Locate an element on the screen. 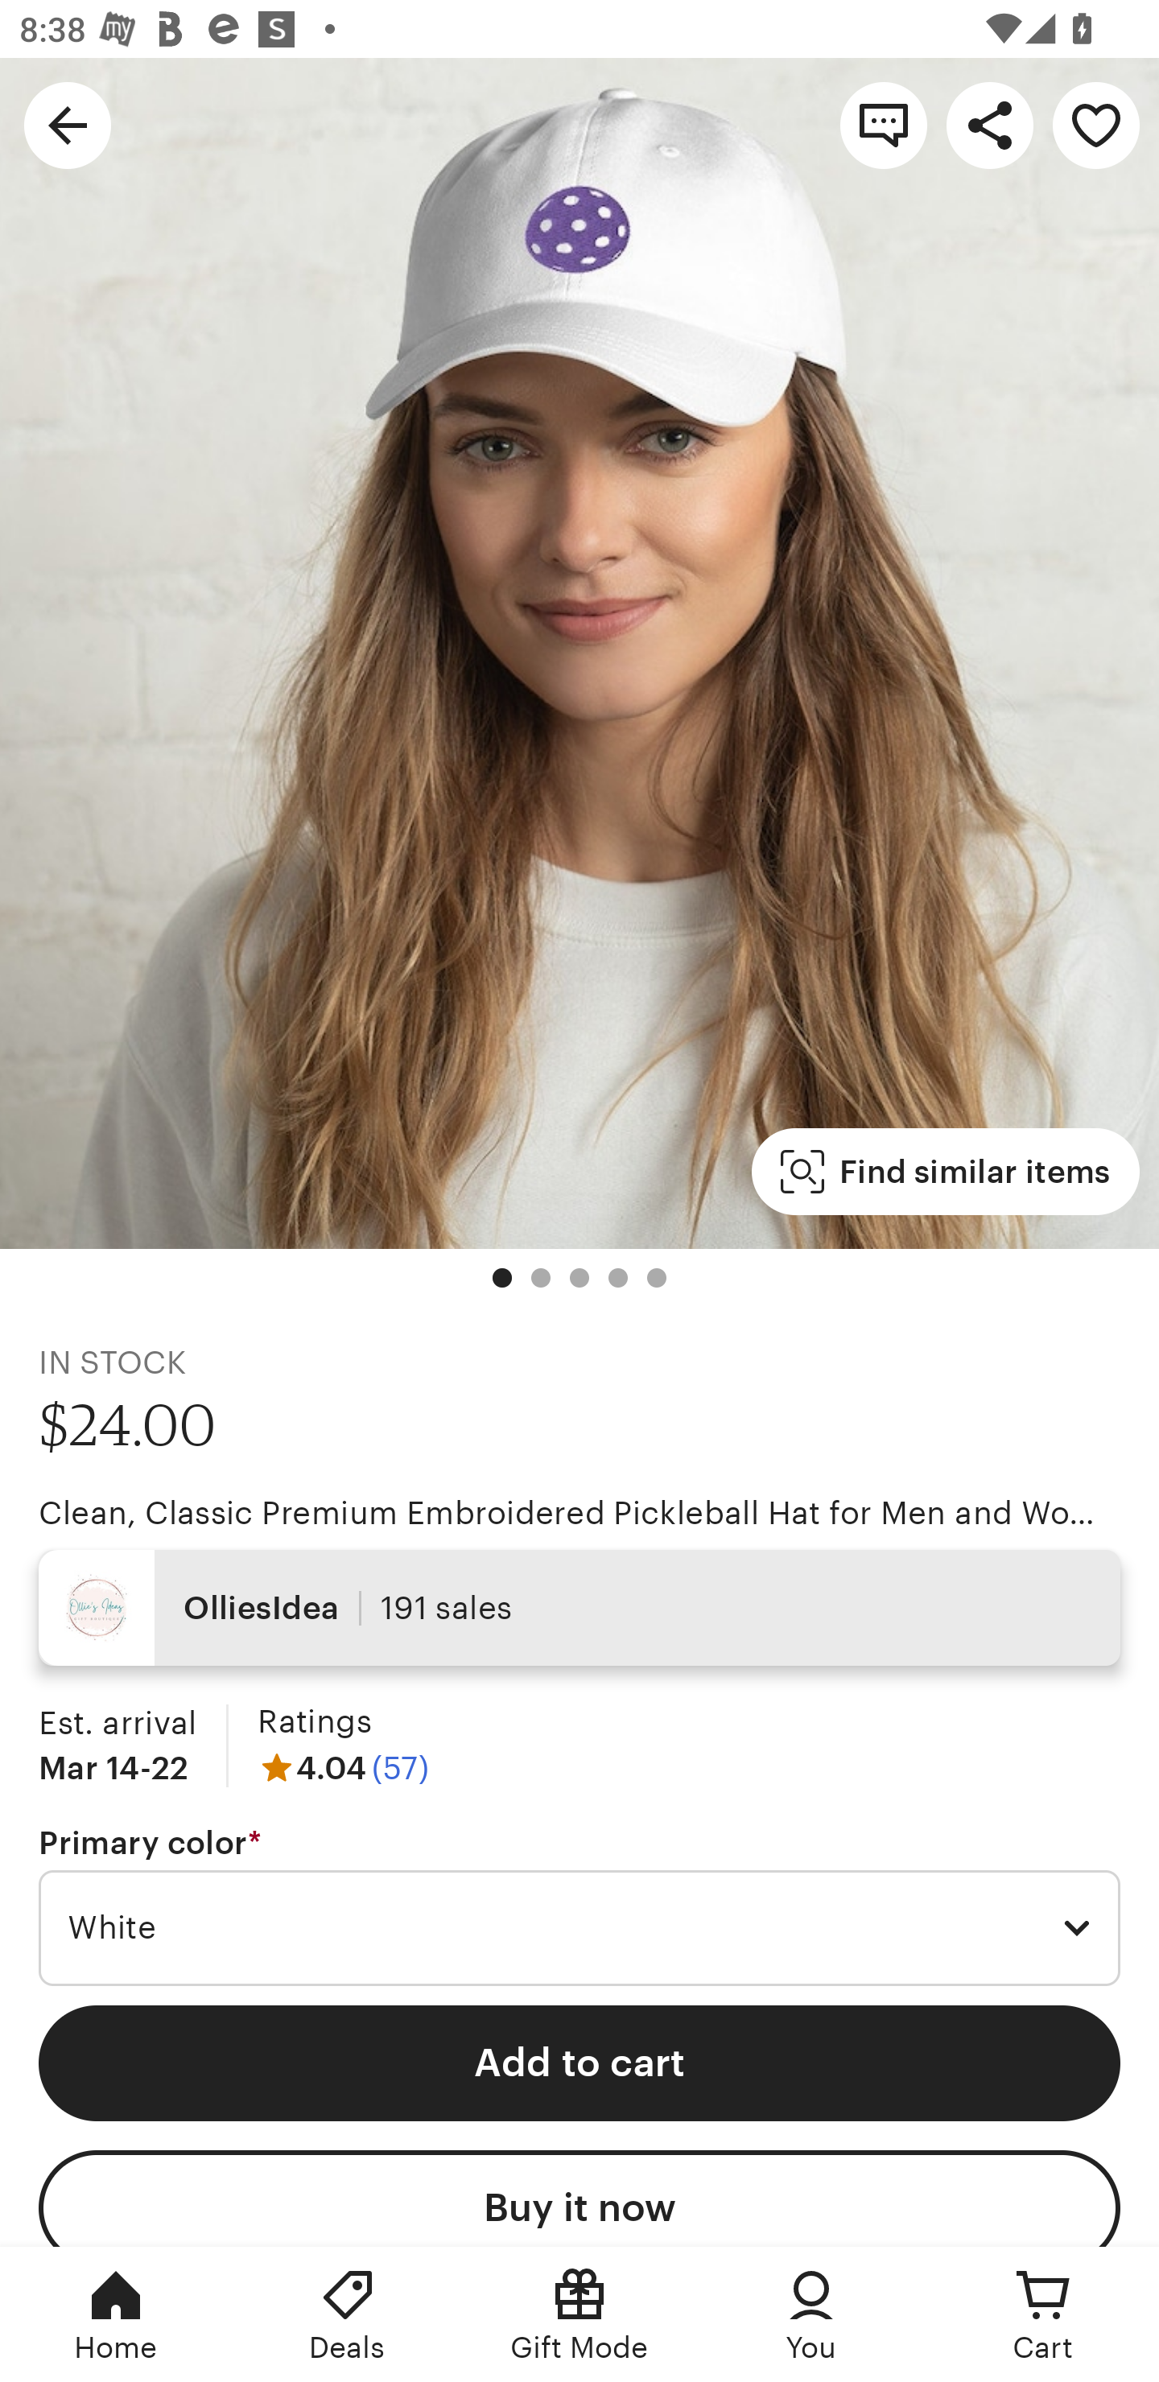 The width and height of the screenshot is (1159, 2382). Ratings is located at coordinates (314, 1722).